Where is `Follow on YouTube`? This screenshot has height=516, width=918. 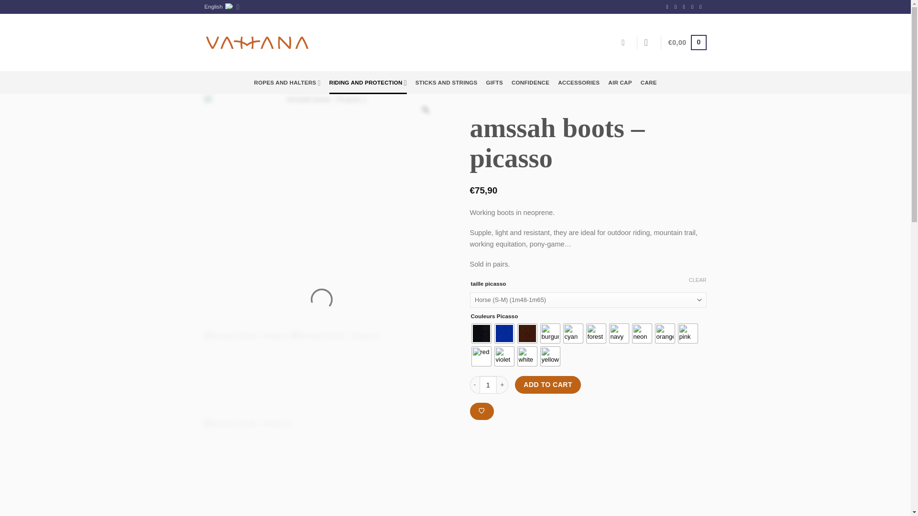 Follow on YouTube is located at coordinates (702, 7).